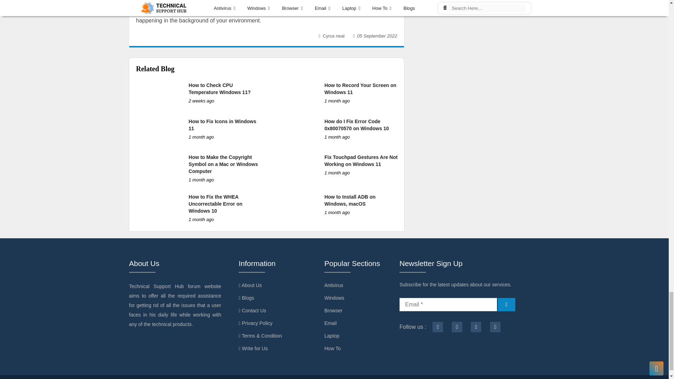 This screenshot has height=379, width=674. Describe the element at coordinates (220, 89) in the screenshot. I see `How to Check CPU Temperature Windows 11?` at that location.